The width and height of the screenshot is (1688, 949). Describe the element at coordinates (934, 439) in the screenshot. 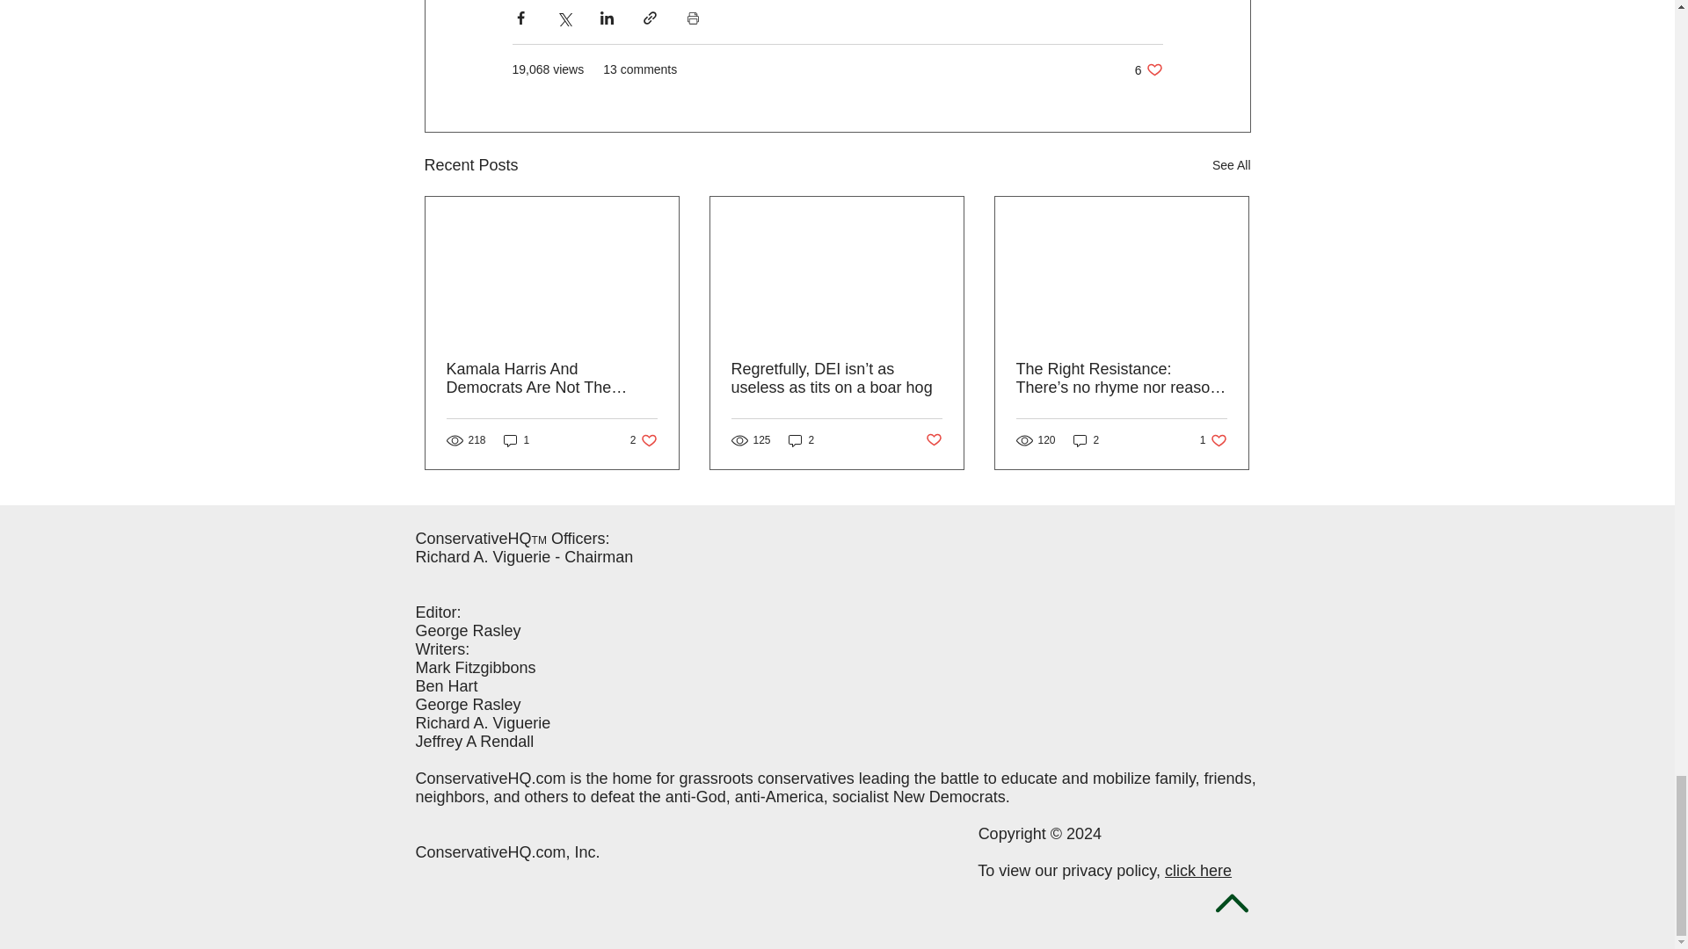

I see `Post not marked as liked` at that location.